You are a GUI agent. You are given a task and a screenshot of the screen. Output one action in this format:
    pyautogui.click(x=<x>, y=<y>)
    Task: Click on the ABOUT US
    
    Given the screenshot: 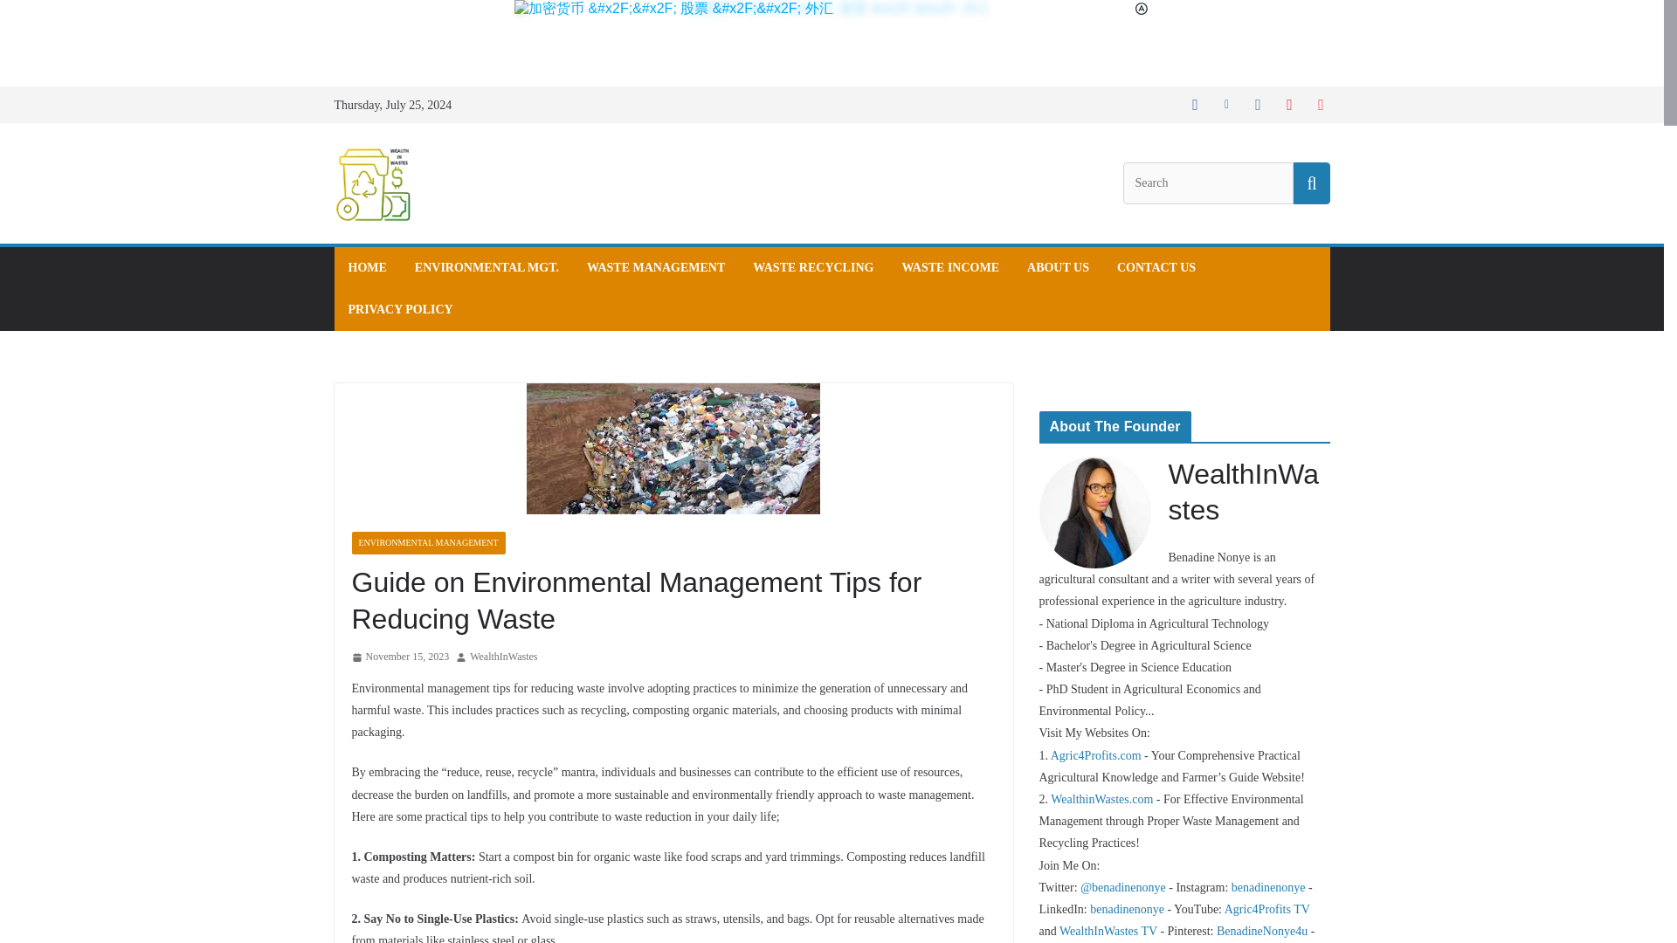 What is the action you would take?
    pyautogui.click(x=1057, y=267)
    